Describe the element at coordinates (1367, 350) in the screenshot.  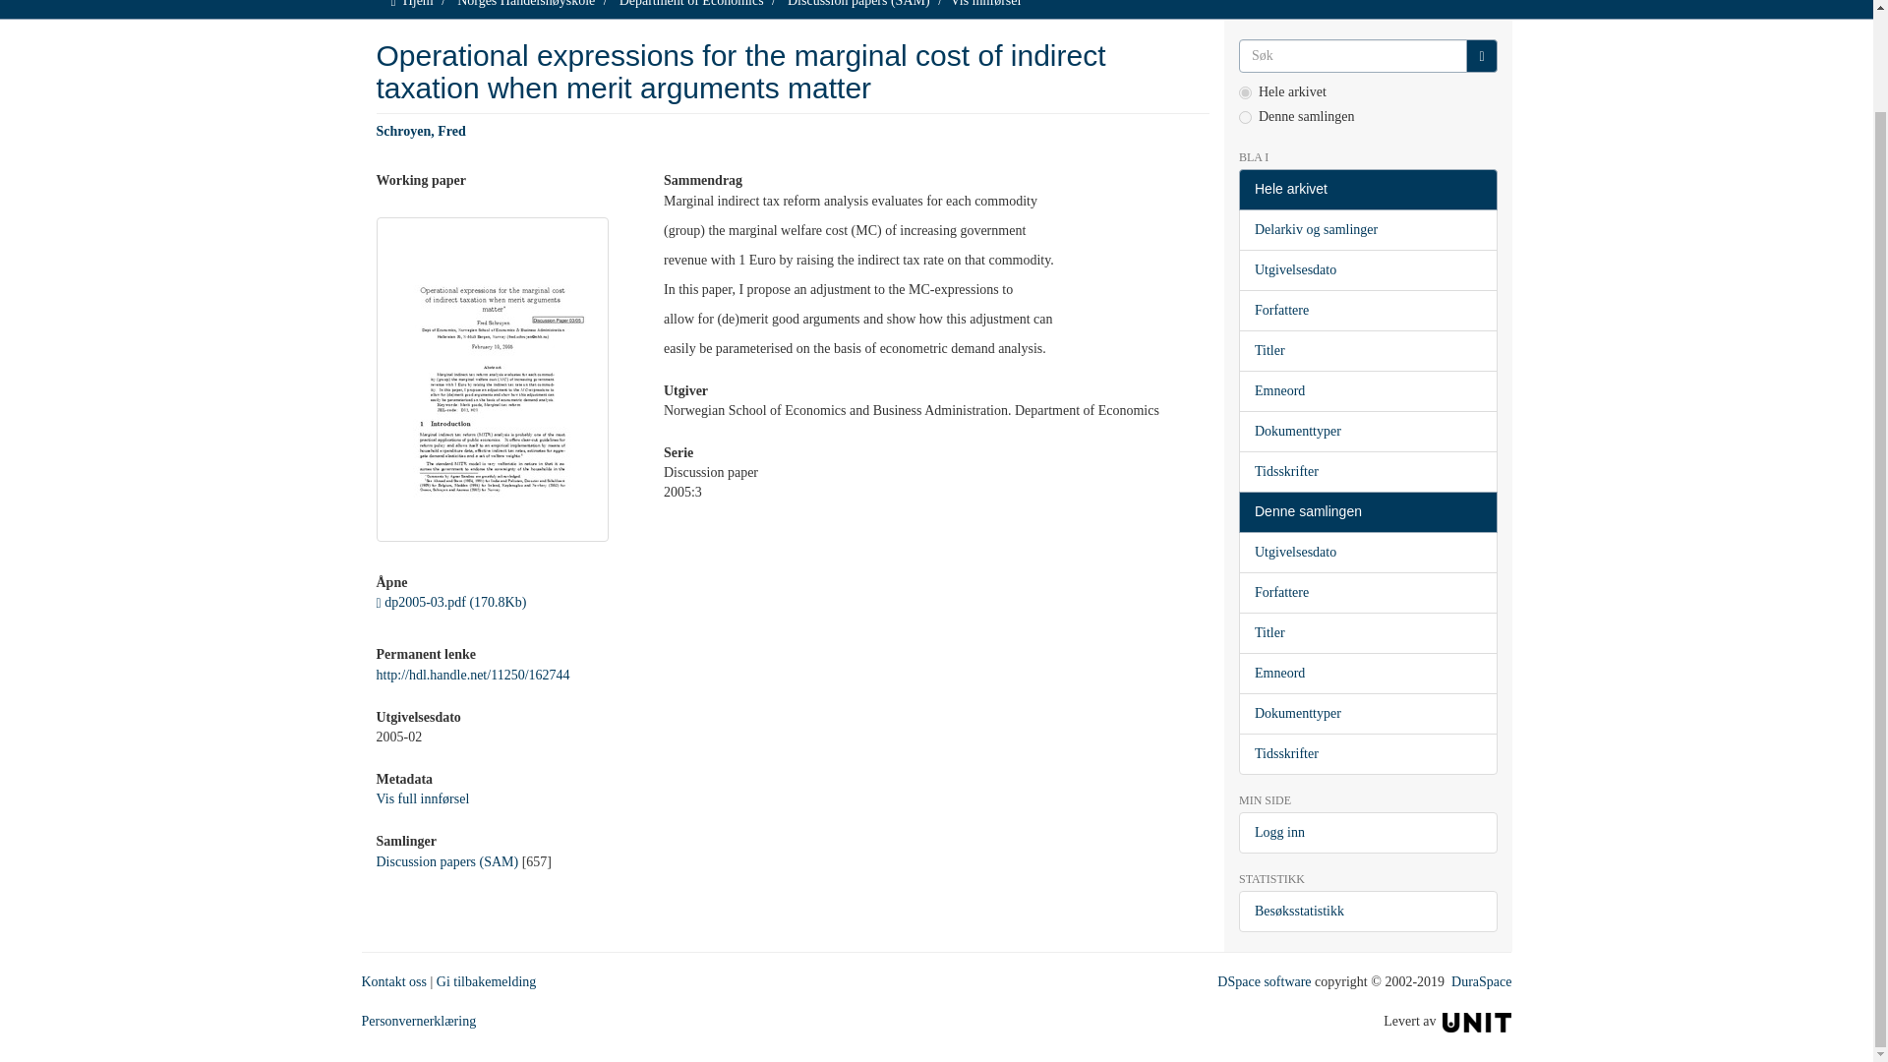
I see `Titler` at that location.